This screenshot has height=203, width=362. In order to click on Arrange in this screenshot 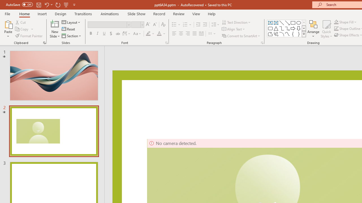, I will do `click(313, 29)`.